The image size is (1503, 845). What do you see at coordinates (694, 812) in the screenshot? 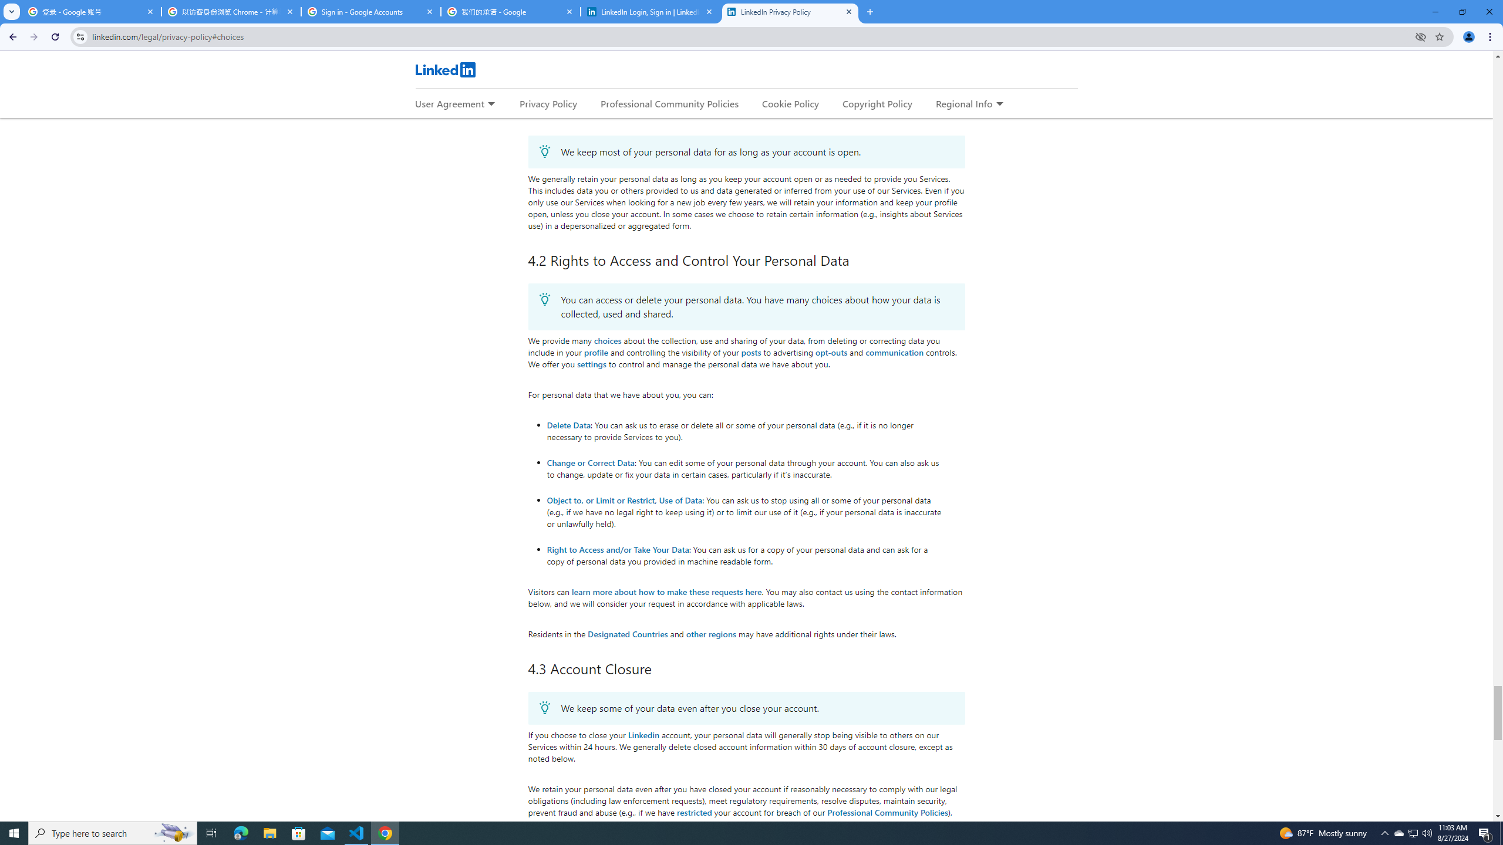
I see `restricted` at bounding box center [694, 812].